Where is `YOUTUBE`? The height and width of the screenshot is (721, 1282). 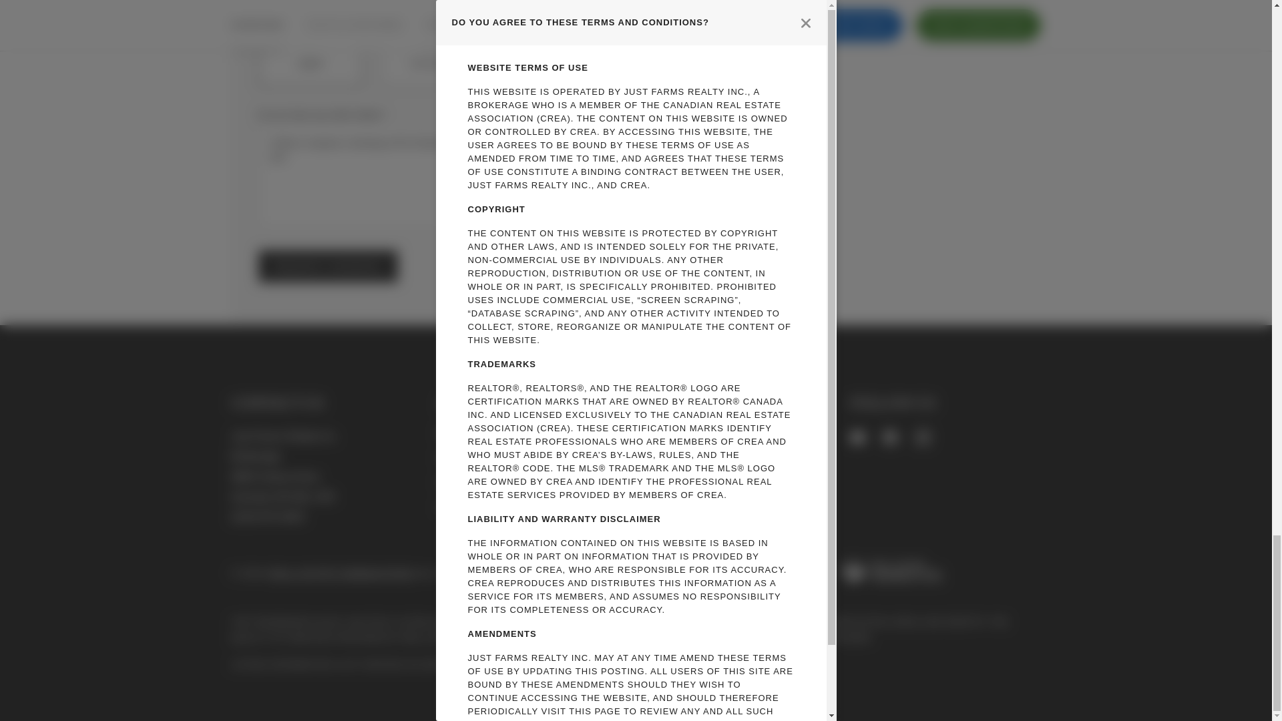 YOUTUBE is located at coordinates (857, 437).